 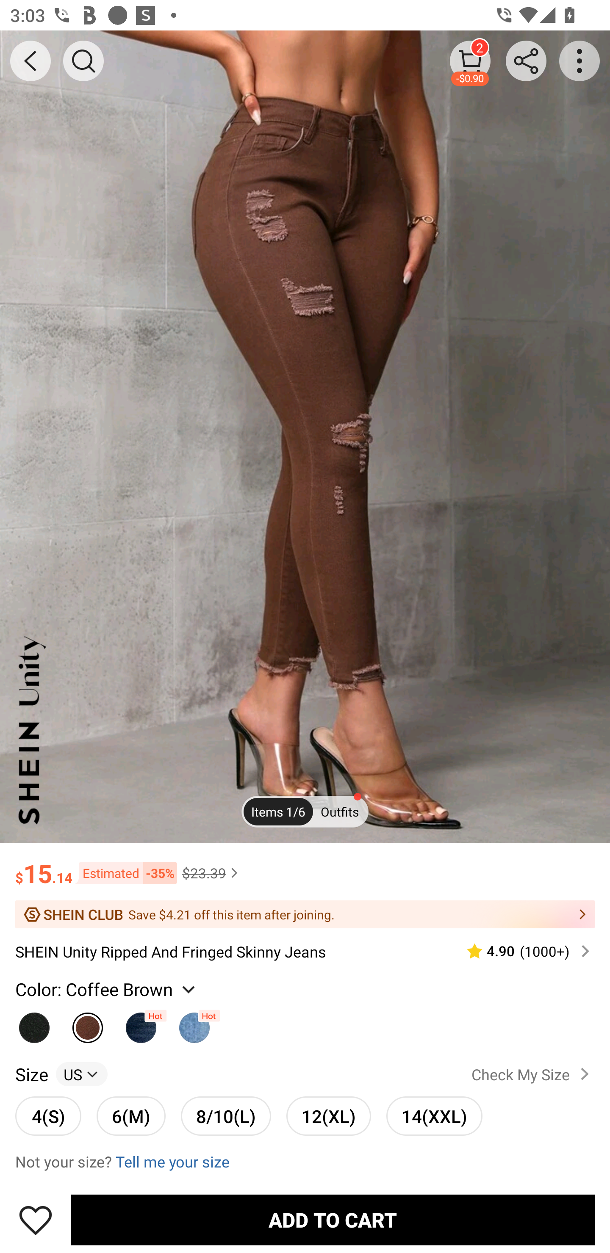 I want to click on Color: Coffee Brown, so click(x=107, y=989).